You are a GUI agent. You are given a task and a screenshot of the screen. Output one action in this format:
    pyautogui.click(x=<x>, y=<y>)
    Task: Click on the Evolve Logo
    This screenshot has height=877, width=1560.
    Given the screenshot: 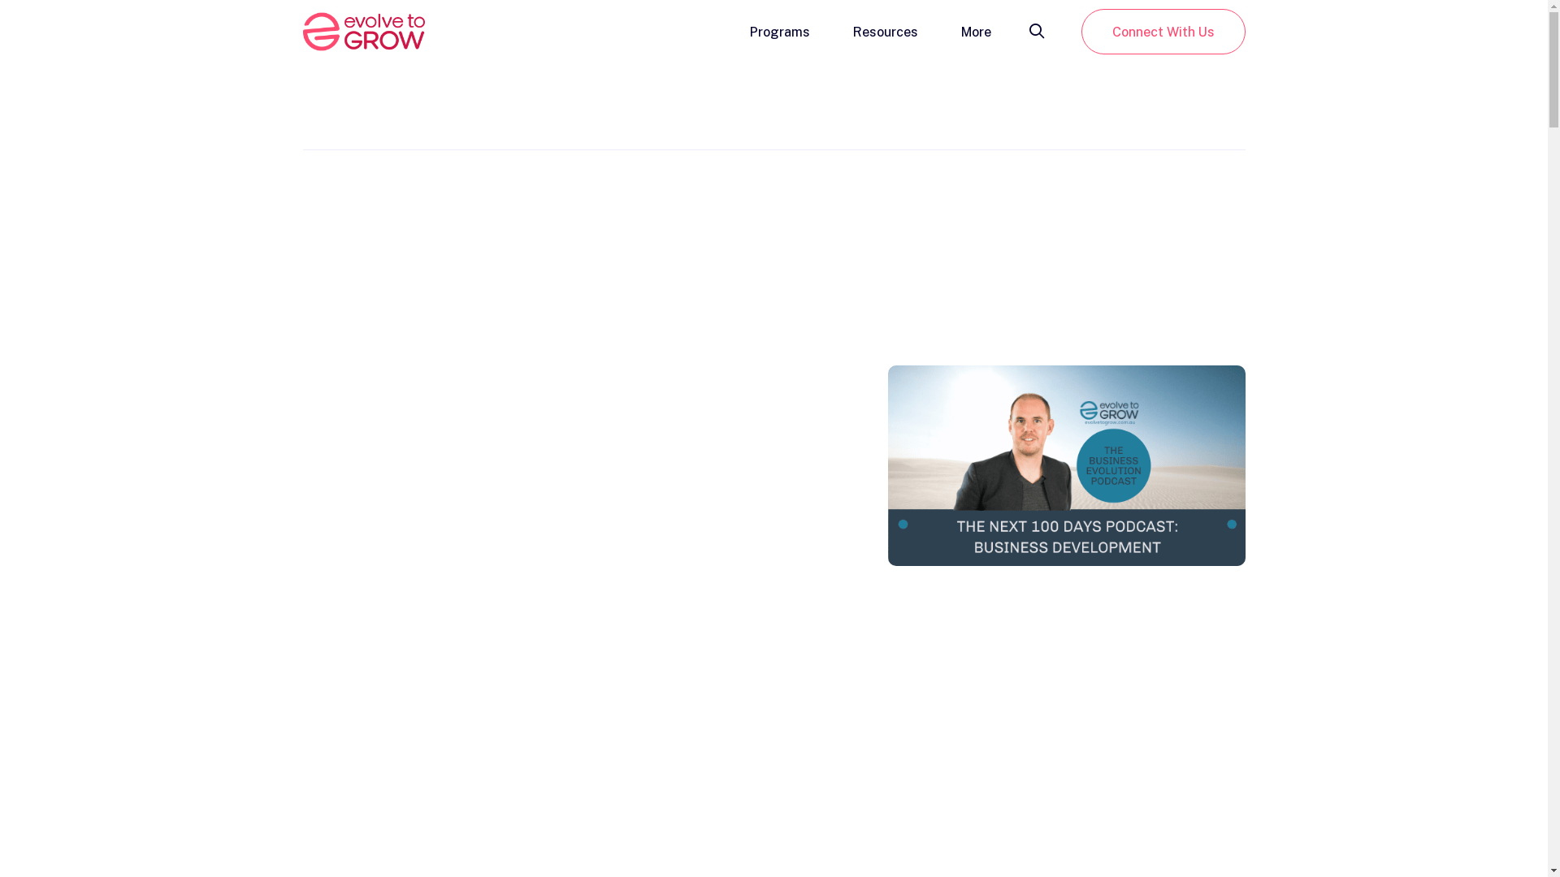 What is the action you would take?
    pyautogui.click(x=363, y=32)
    